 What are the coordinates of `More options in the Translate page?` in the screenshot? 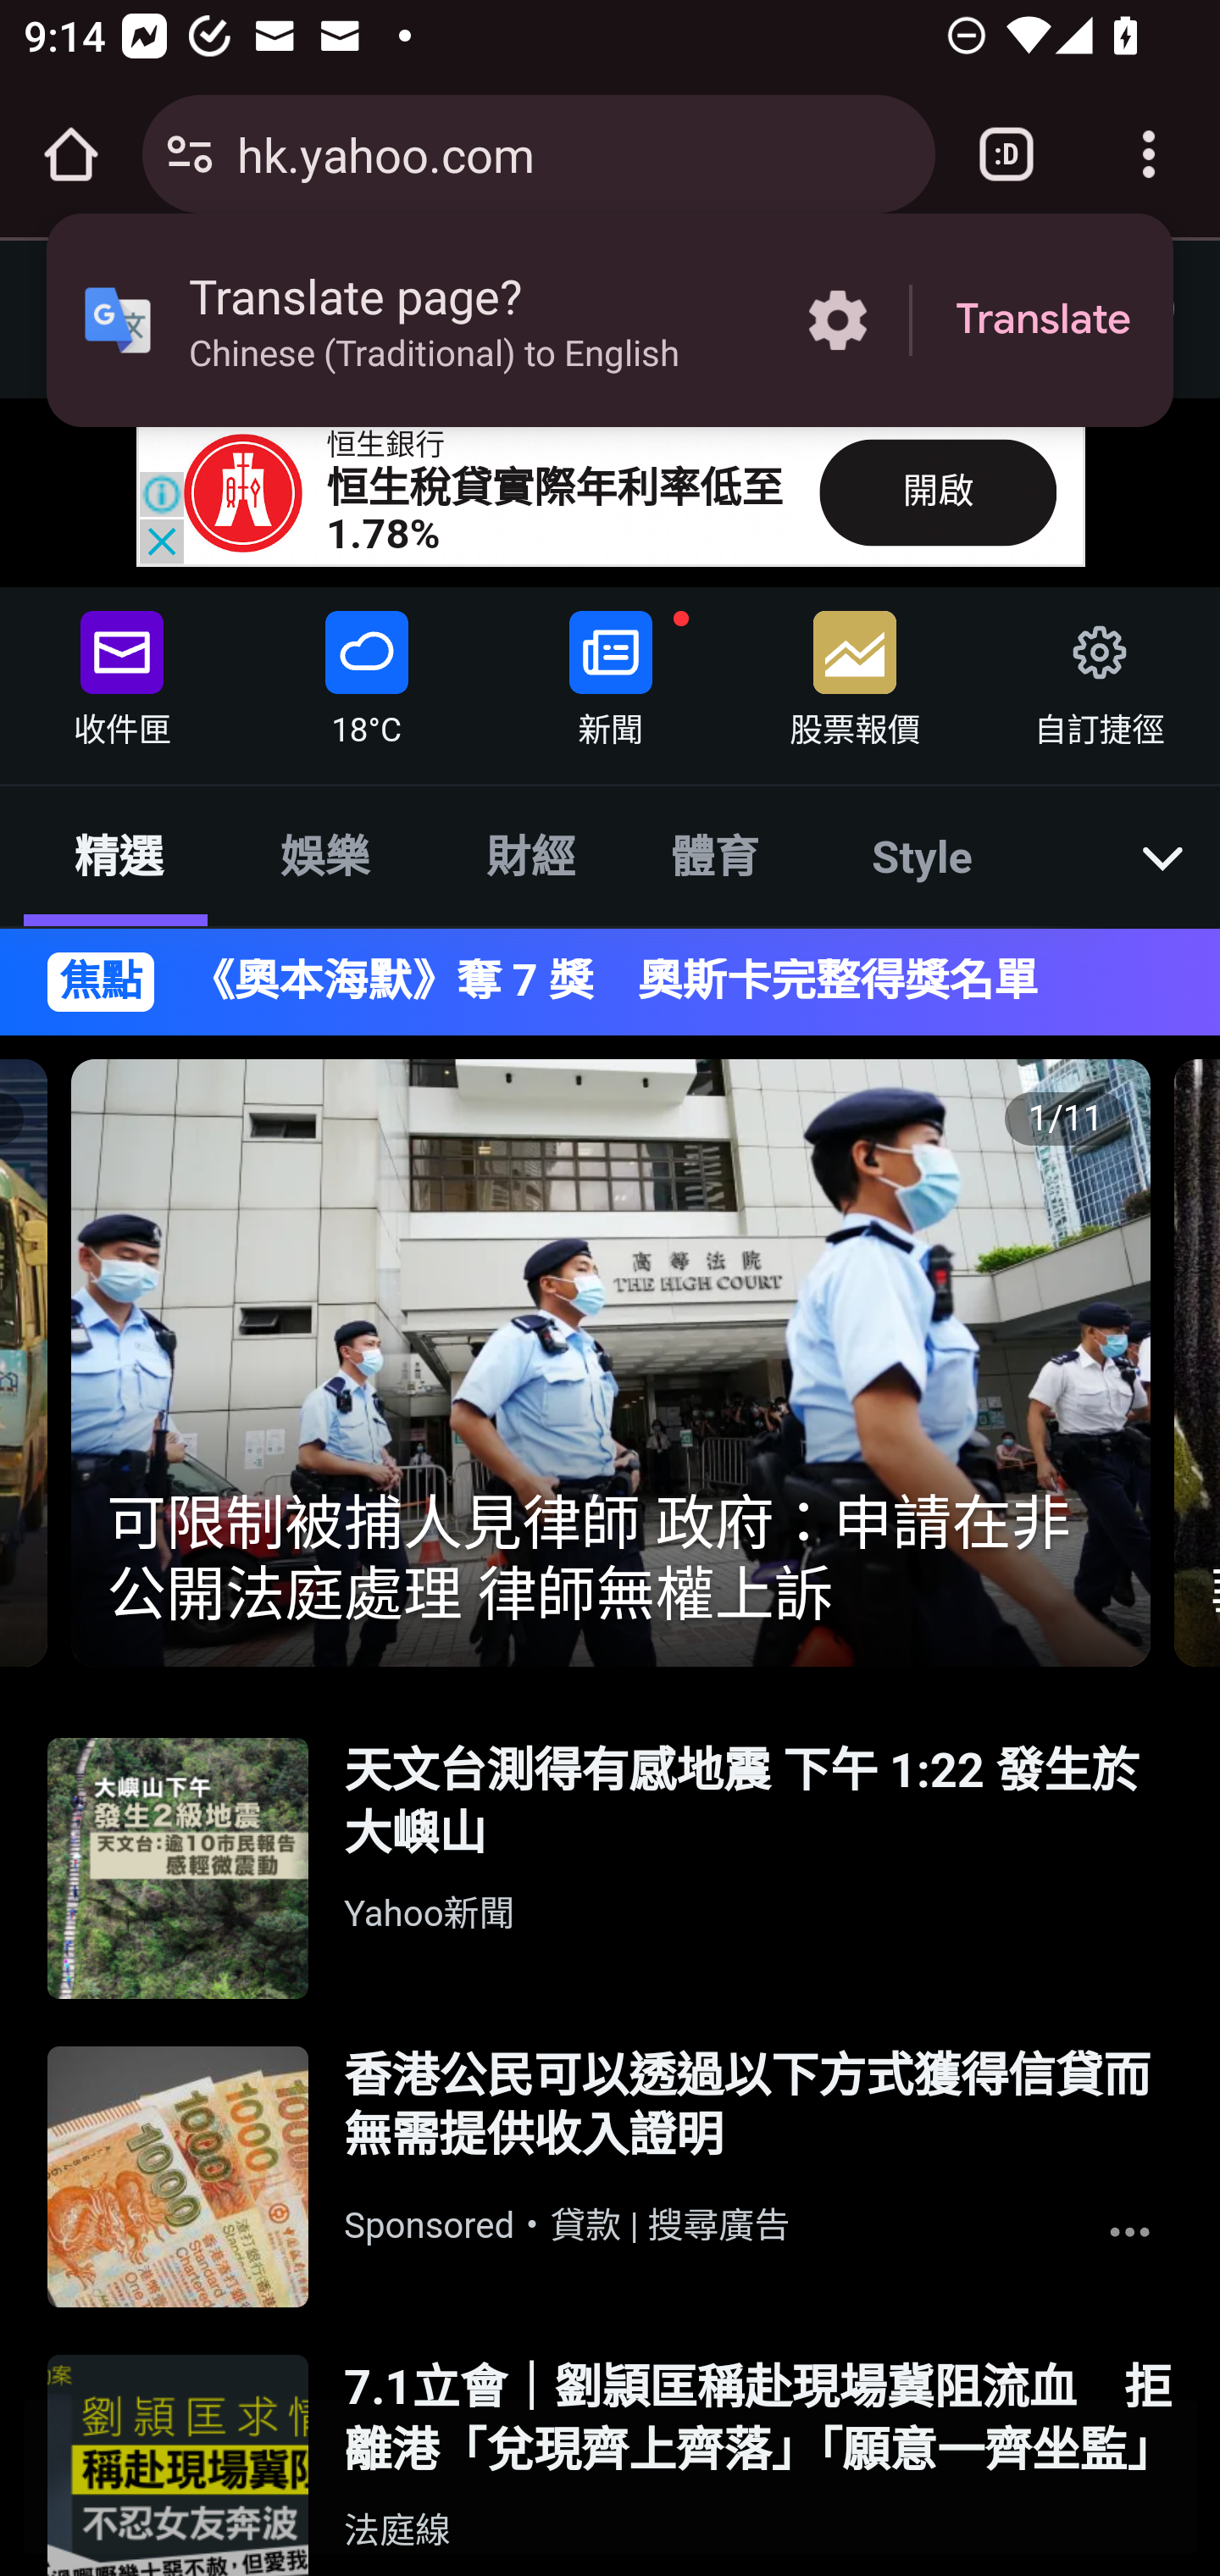 It's located at (837, 320).